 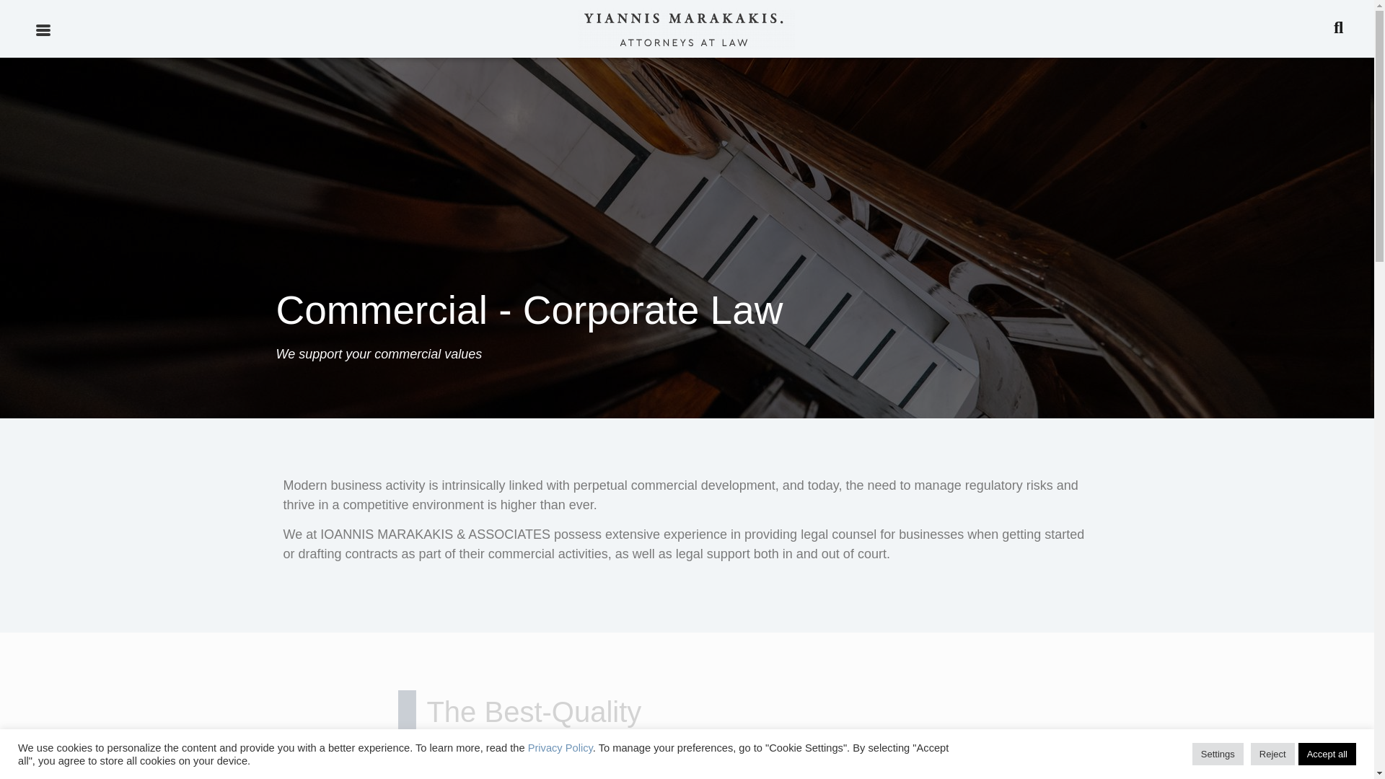 What do you see at coordinates (1272, 754) in the screenshot?
I see `Reject` at bounding box center [1272, 754].